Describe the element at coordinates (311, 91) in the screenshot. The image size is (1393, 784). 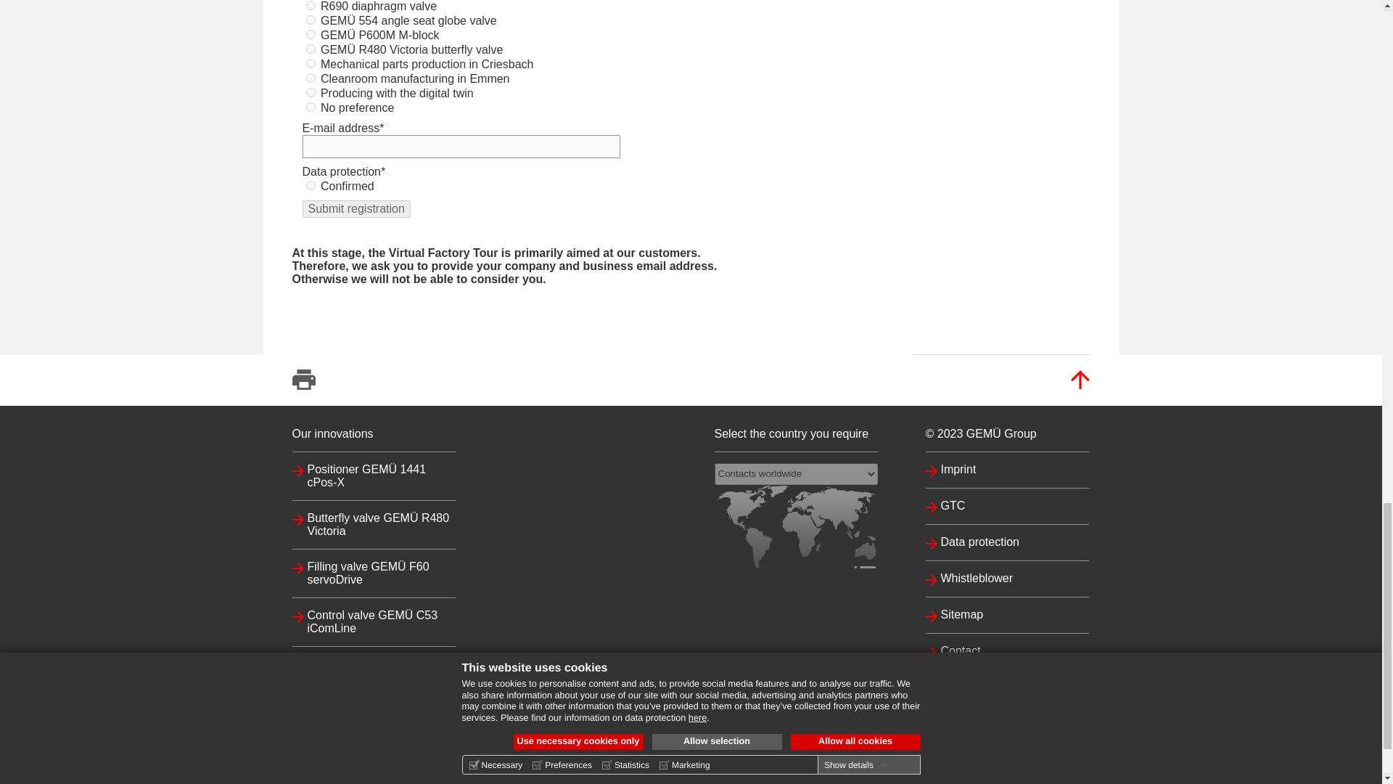
I see `Producing with the digital twin` at that location.